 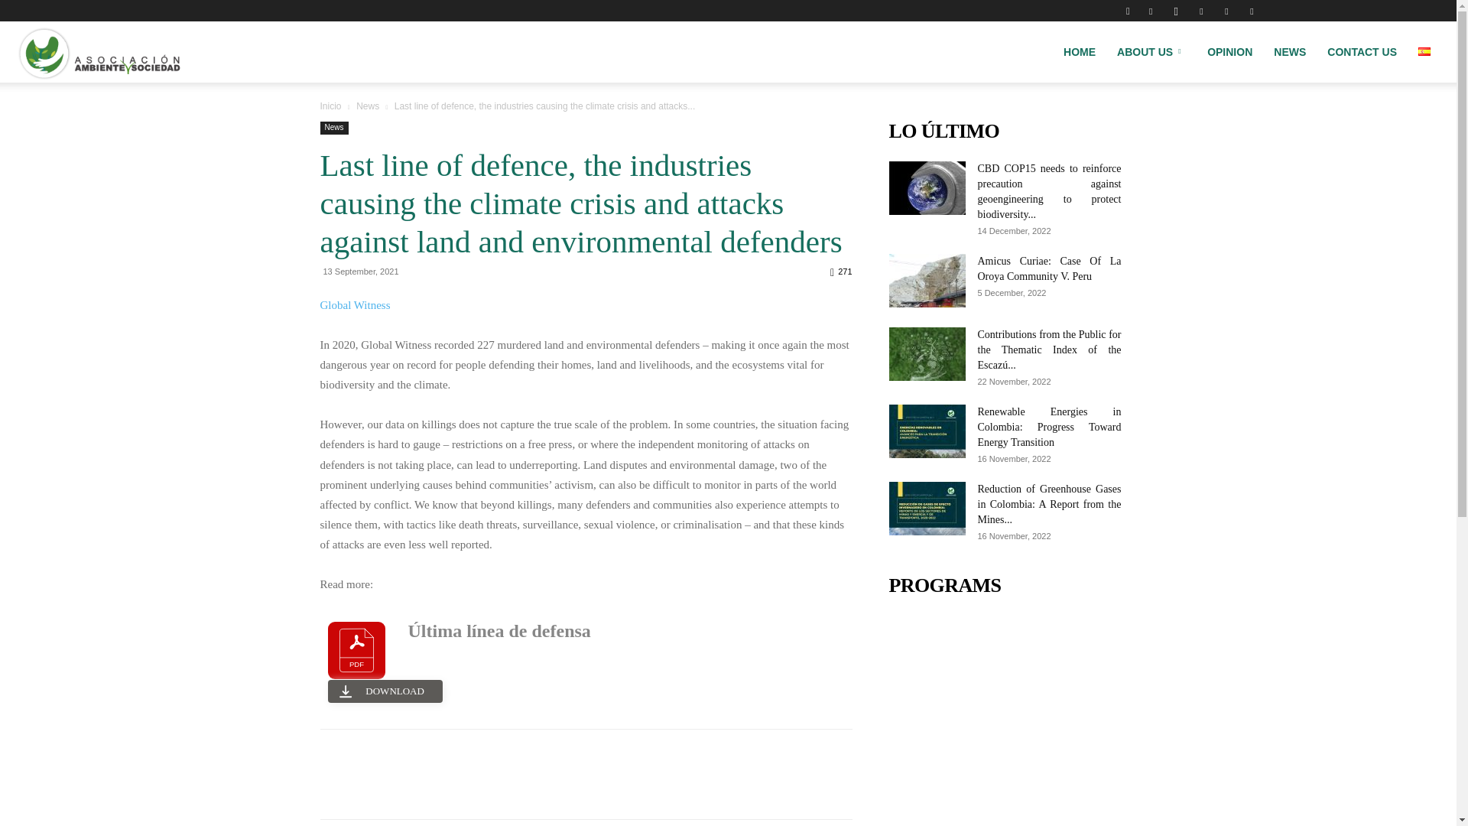 I want to click on Instagram, so click(x=1176, y=11).